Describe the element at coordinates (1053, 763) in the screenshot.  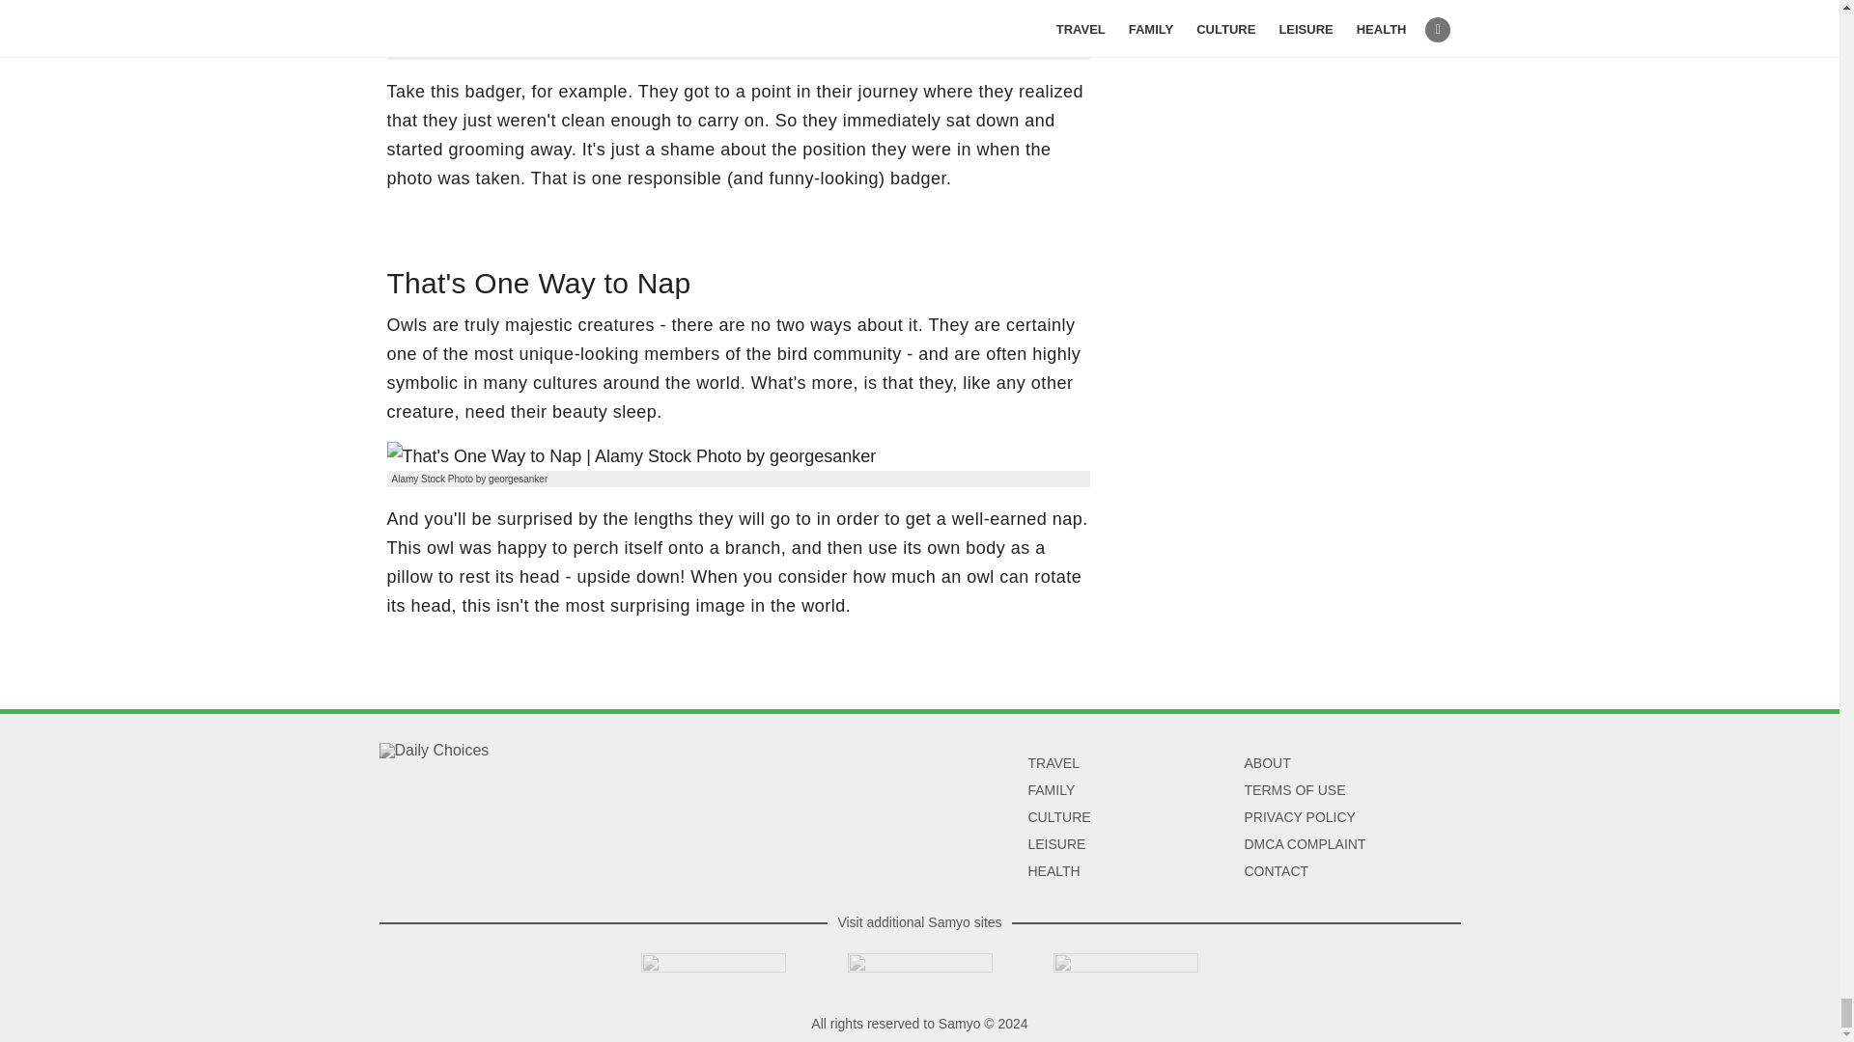
I see `TRAVEL` at that location.